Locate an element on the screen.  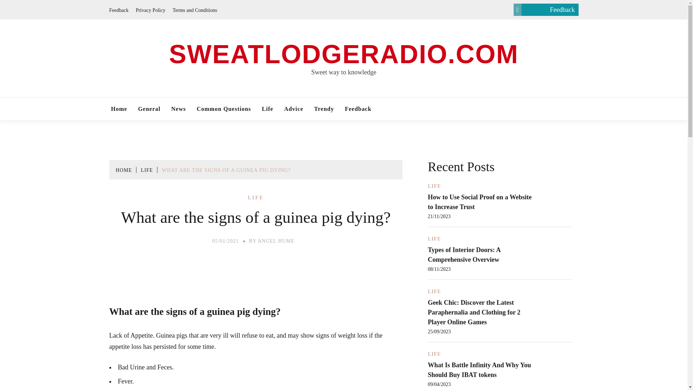
ANGEL HUME is located at coordinates (276, 241).